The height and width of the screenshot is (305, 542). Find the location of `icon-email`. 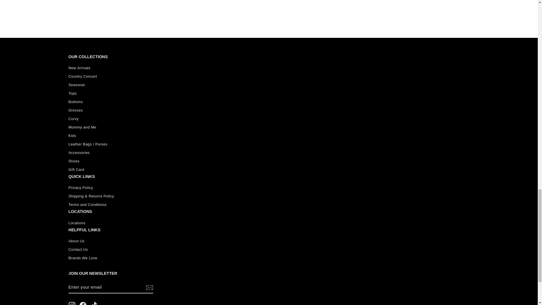

icon-email is located at coordinates (149, 287).